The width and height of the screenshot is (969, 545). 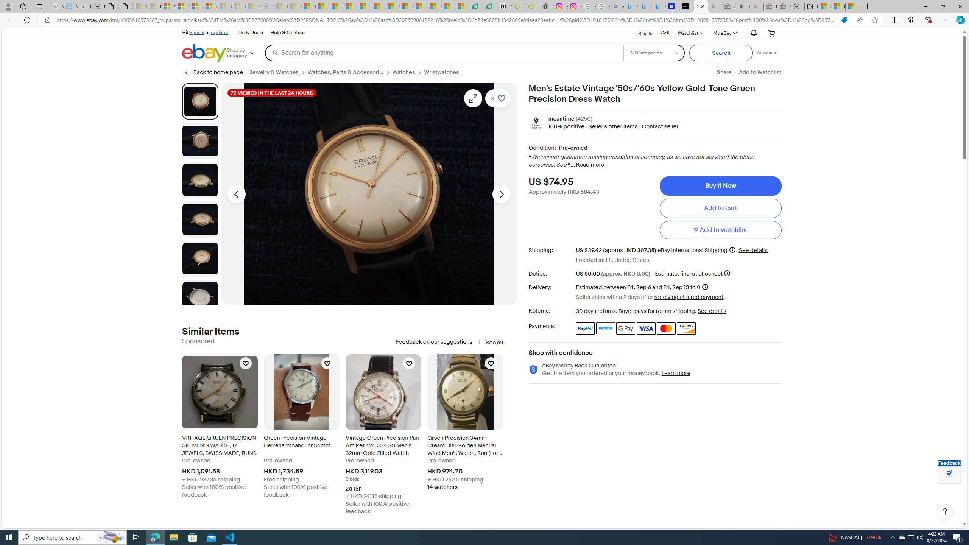 What do you see at coordinates (784, 6) in the screenshot?
I see `Yard, Garden & Outdoor Living - Sleeping` at bounding box center [784, 6].